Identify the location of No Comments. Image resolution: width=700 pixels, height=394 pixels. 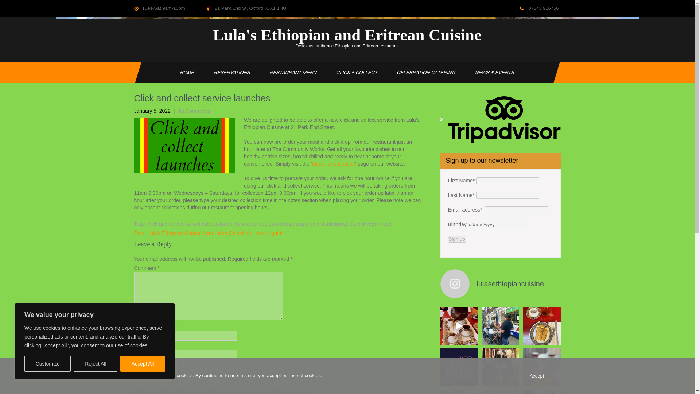
(194, 111).